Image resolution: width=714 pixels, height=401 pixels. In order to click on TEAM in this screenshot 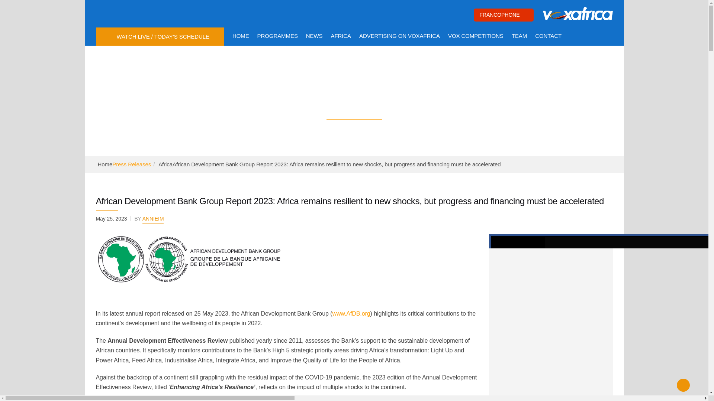, I will do `click(519, 36)`.